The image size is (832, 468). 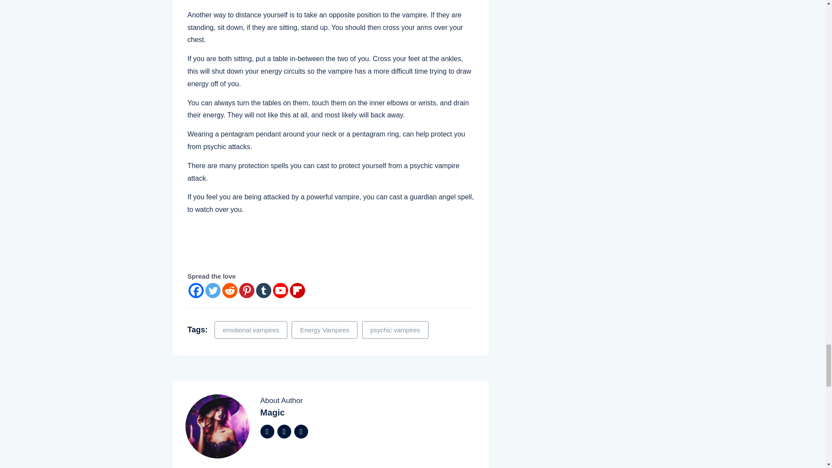 I want to click on Pinterest, so click(x=247, y=290).